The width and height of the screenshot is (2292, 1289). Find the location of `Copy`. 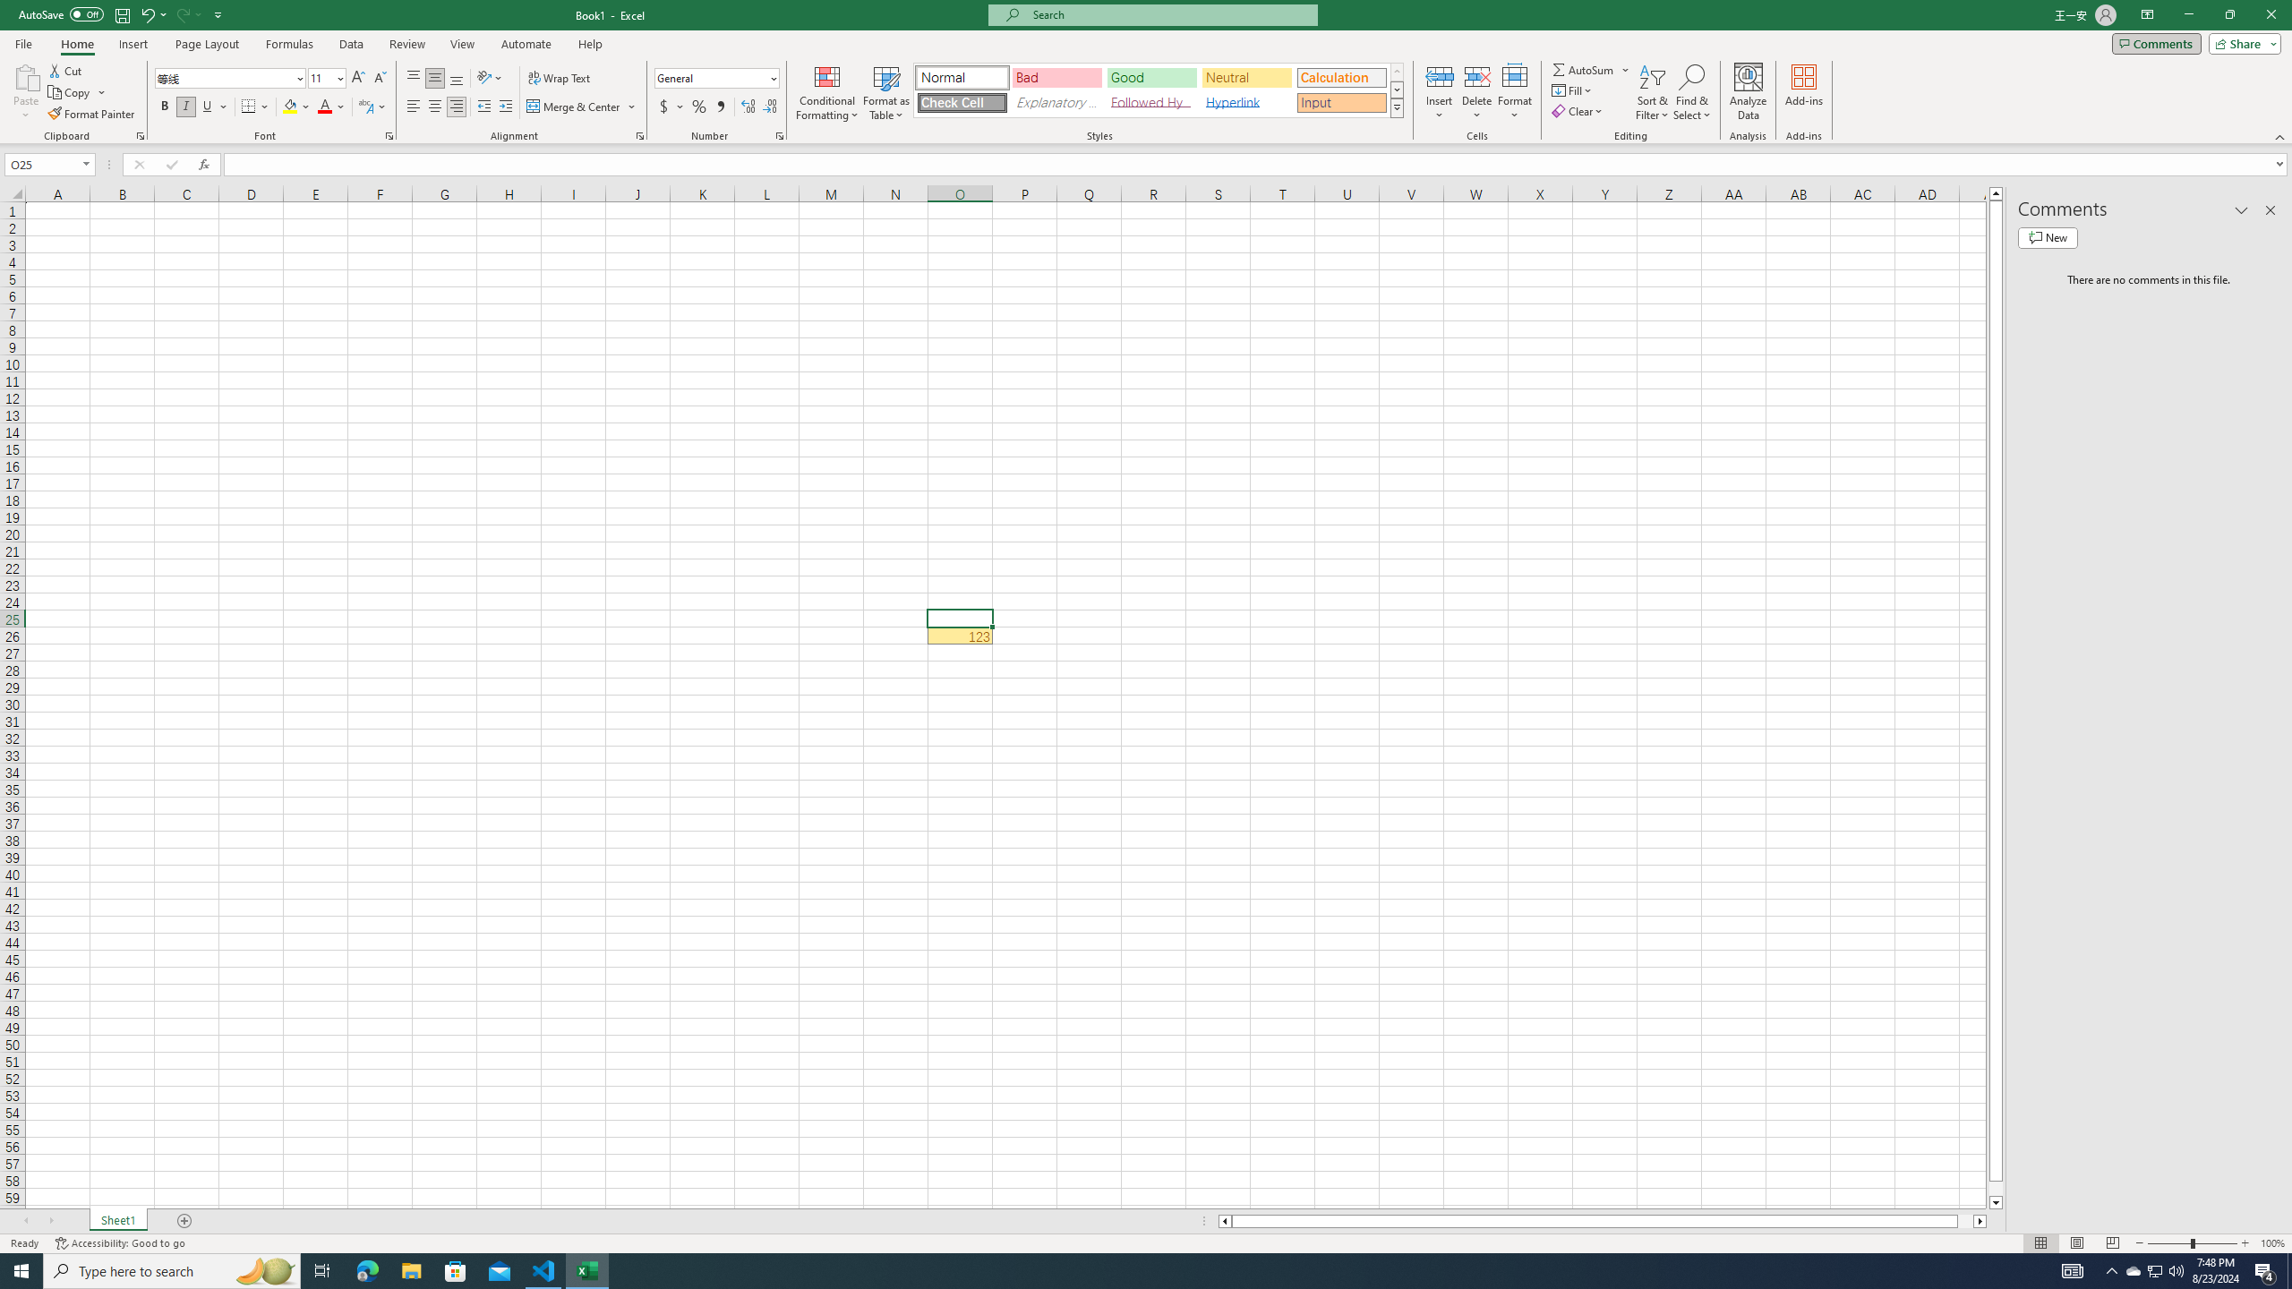

Copy is located at coordinates (77, 93).